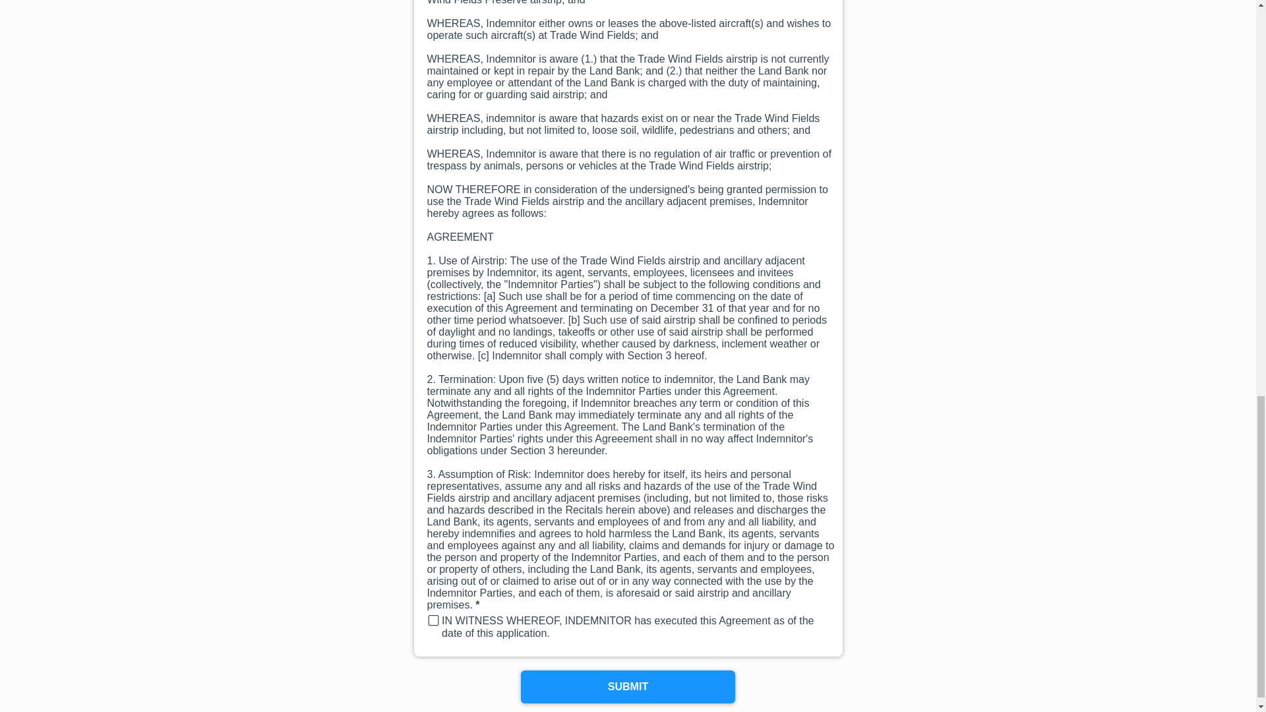  What do you see at coordinates (628, 687) in the screenshot?
I see `Submit` at bounding box center [628, 687].